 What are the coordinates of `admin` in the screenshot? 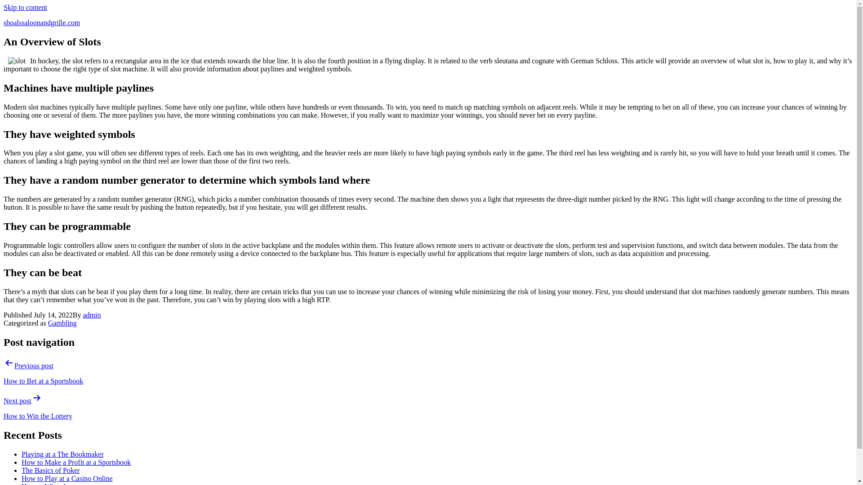 It's located at (92, 315).